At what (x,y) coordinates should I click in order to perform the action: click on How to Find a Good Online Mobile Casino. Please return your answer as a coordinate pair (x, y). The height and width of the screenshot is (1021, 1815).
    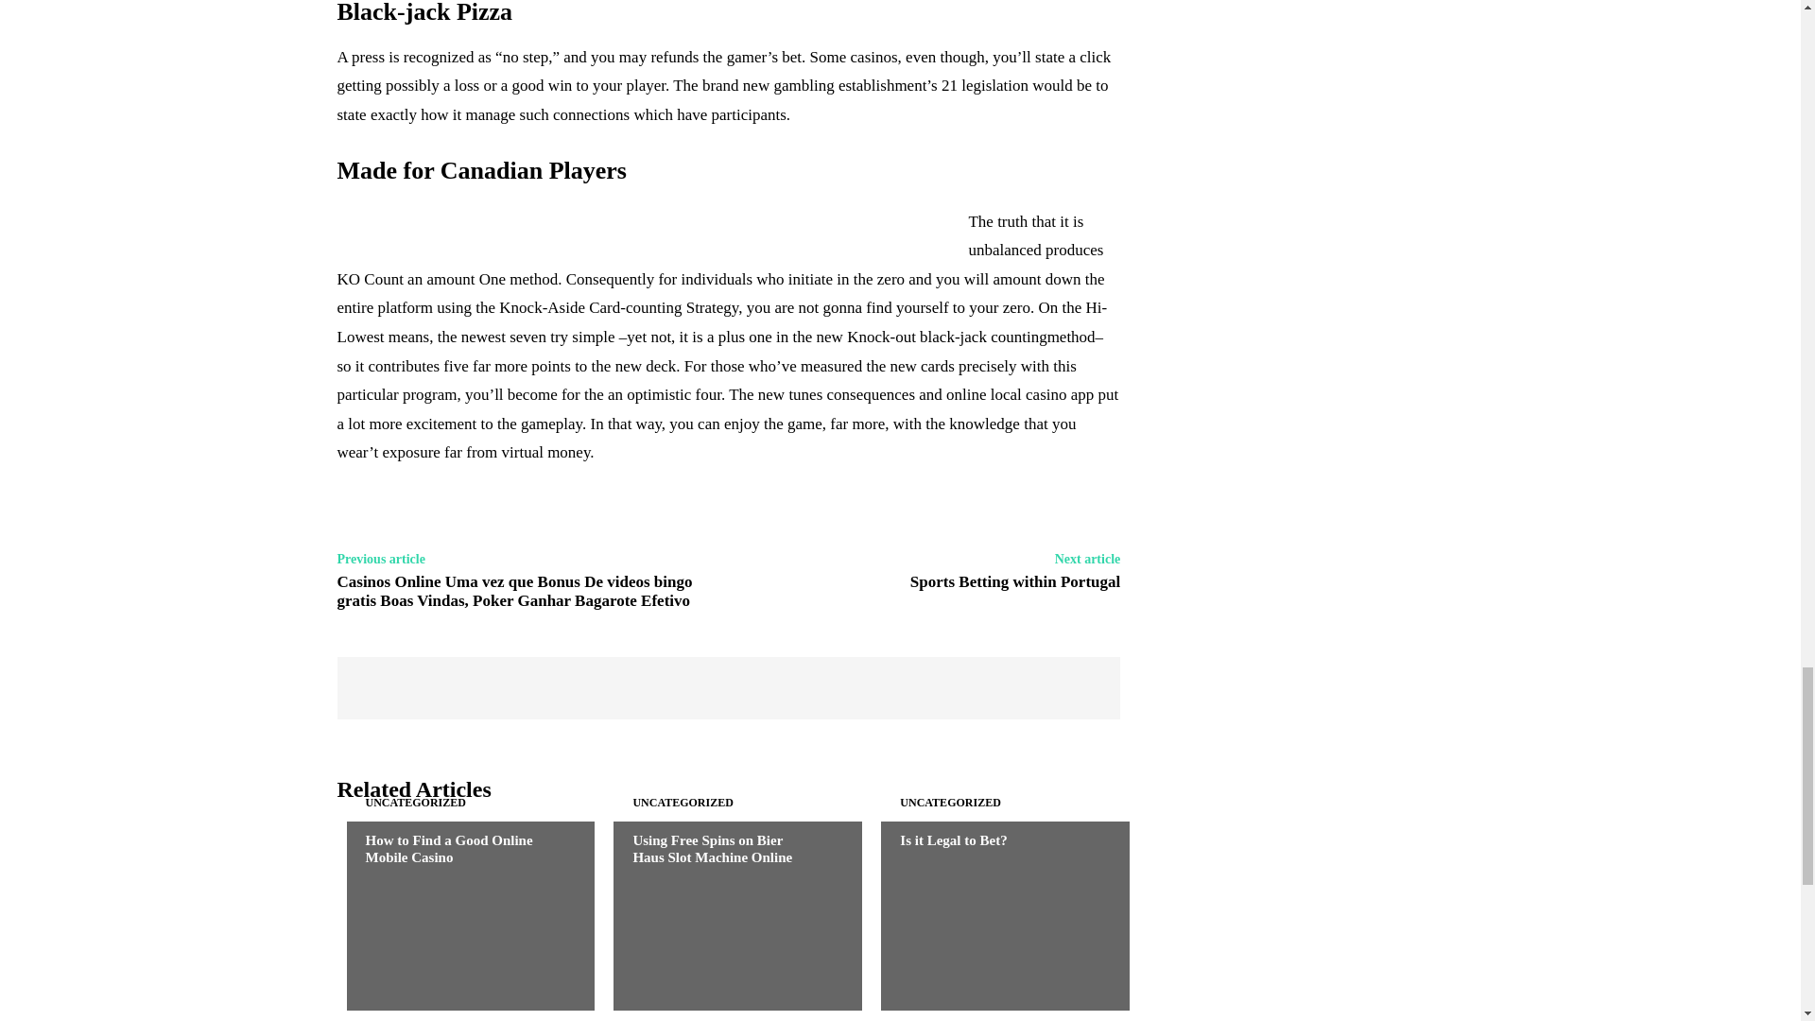
    Looking at the image, I should click on (459, 916).